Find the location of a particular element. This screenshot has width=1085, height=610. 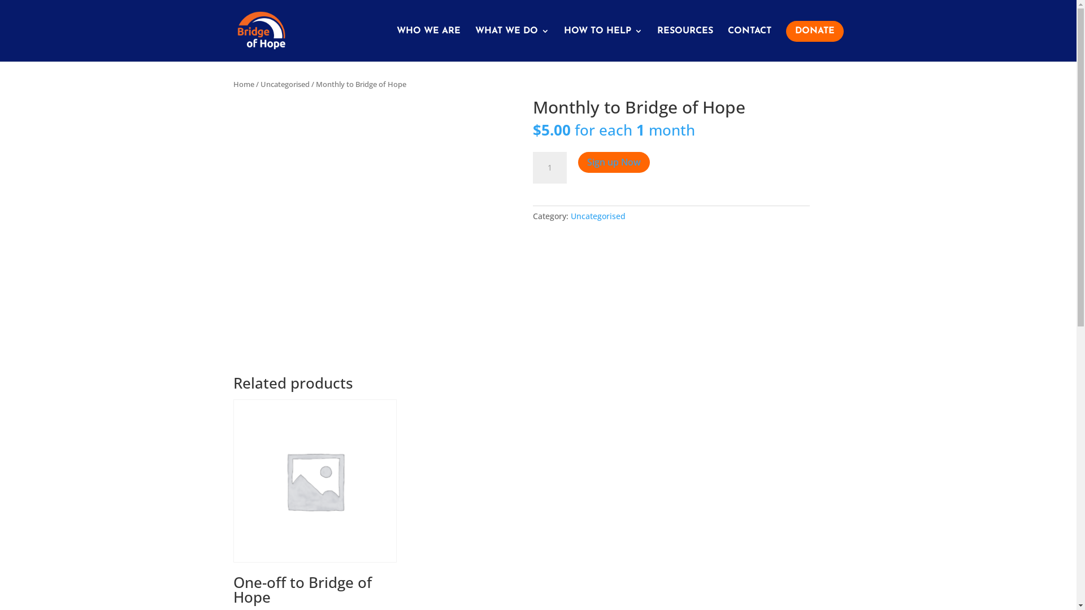

Uncategorised is located at coordinates (285, 84).